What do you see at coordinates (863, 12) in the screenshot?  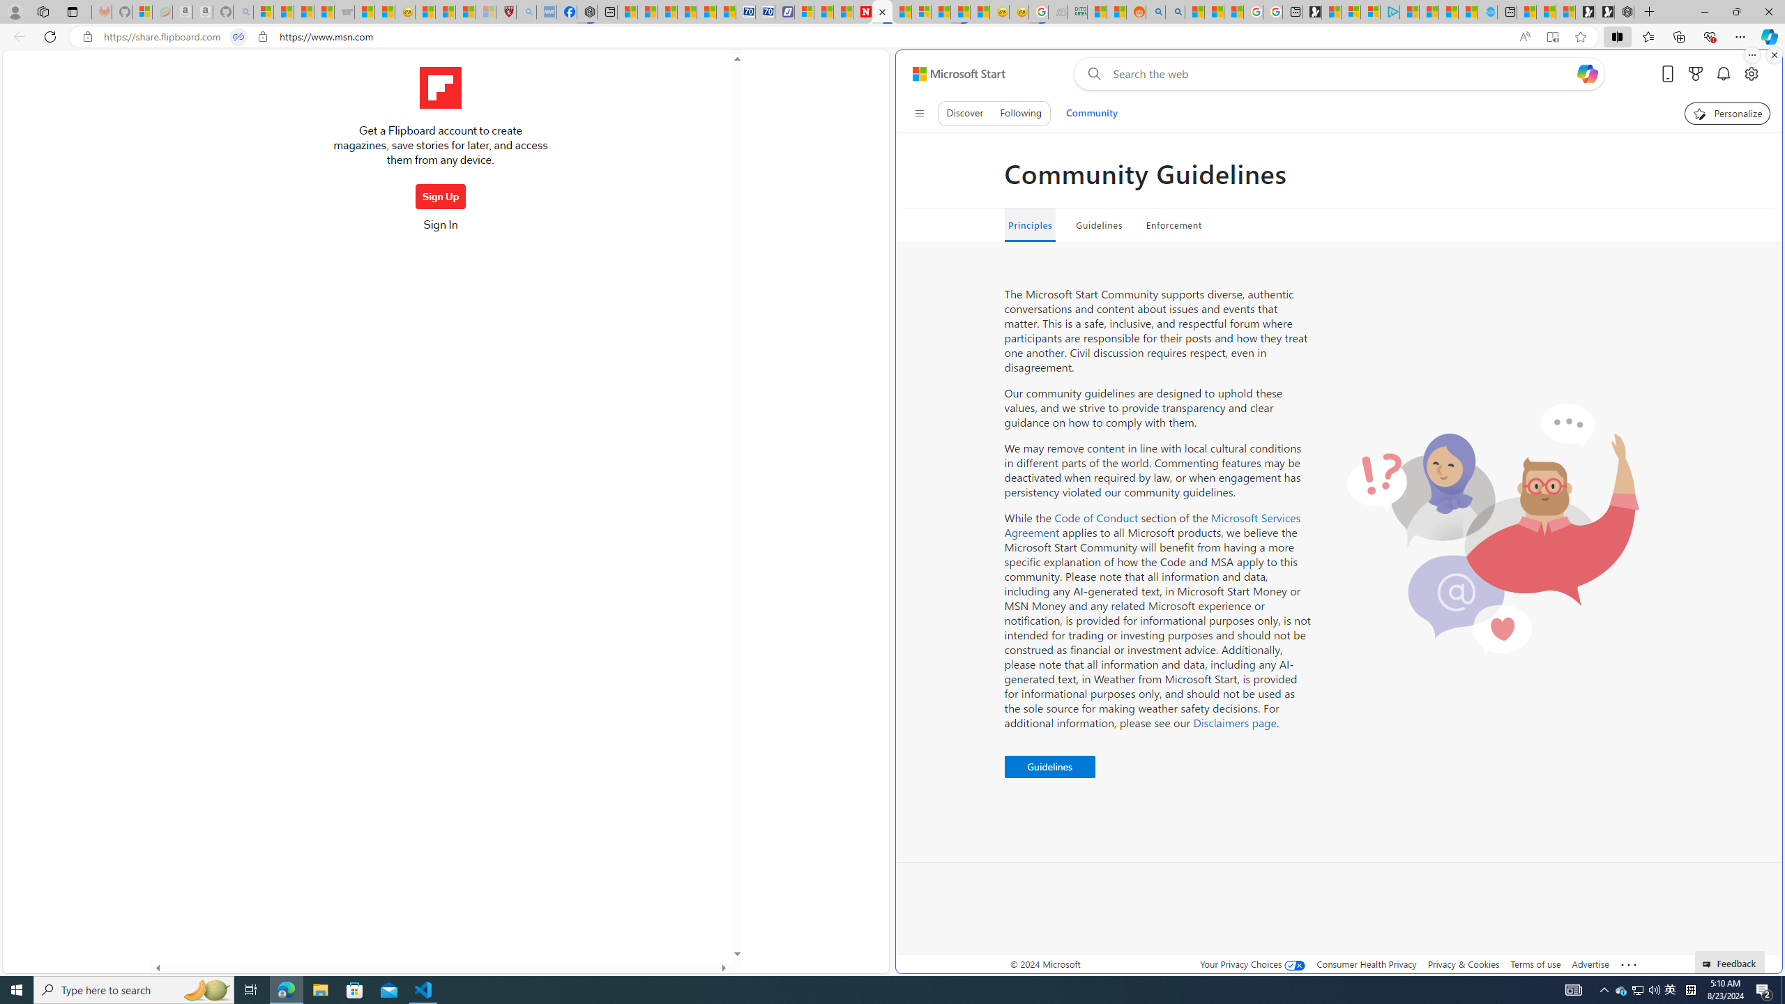 I see `Newsweek - News, Analysis, Politics, Business, Technology` at bounding box center [863, 12].